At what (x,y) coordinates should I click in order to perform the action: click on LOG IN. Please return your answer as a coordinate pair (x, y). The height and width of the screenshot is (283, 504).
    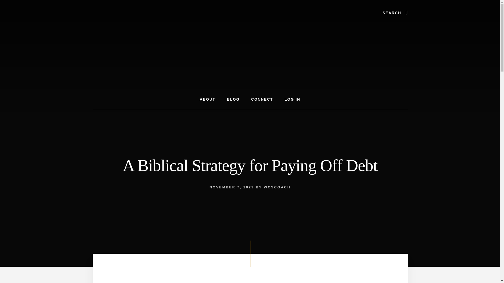
    Looking at the image, I should click on (292, 100).